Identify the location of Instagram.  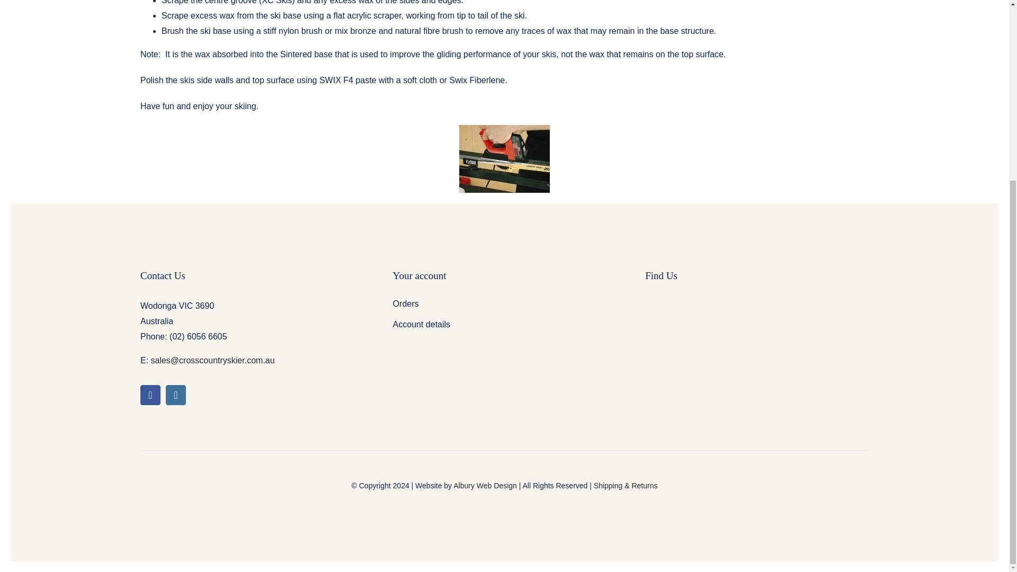
(176, 395).